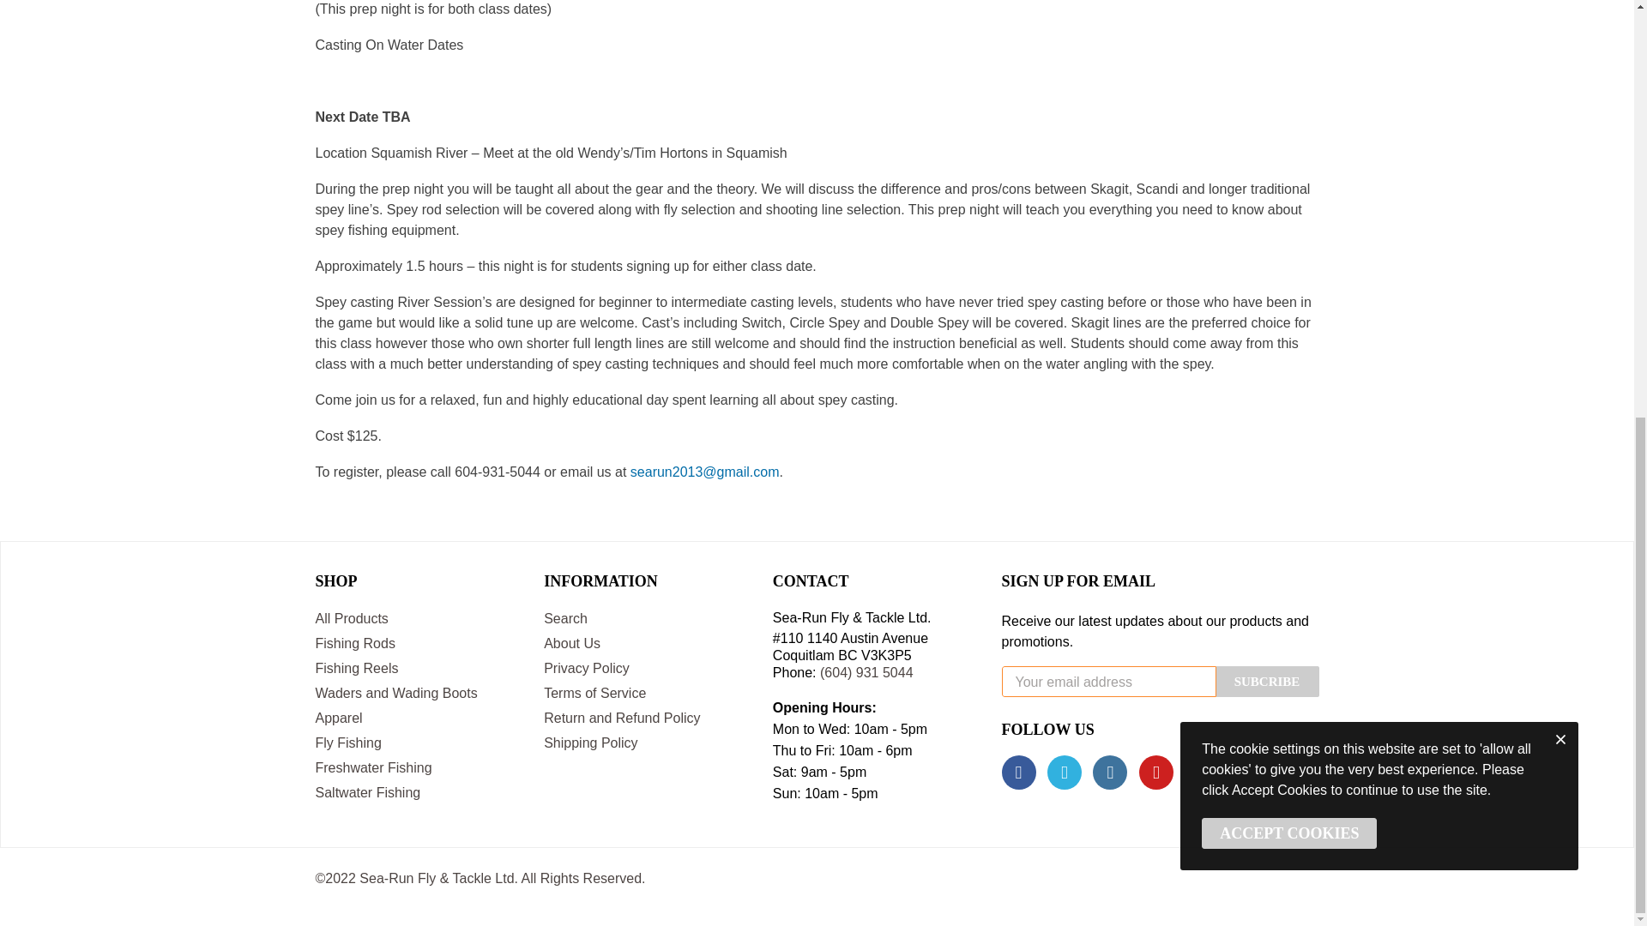  I want to click on Privacy Policy, so click(645, 669).